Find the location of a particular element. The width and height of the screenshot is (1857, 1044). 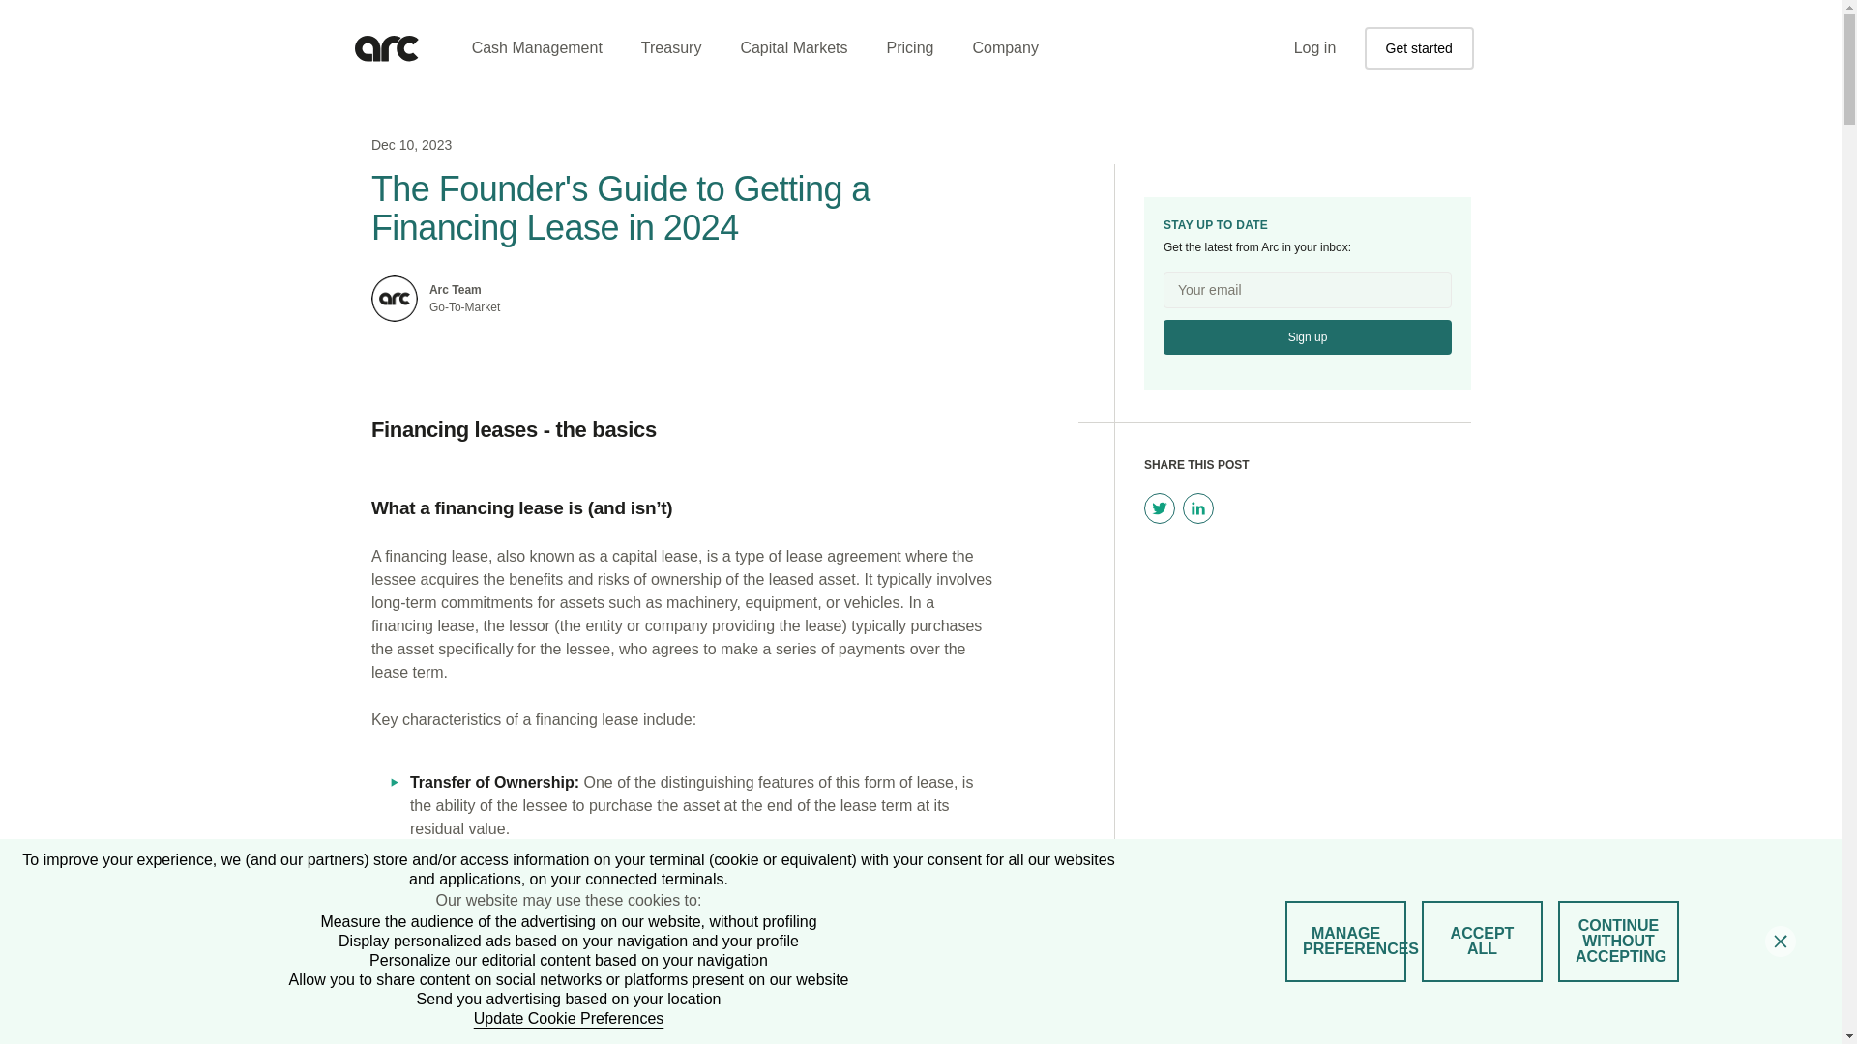

Treasury is located at coordinates (671, 48).